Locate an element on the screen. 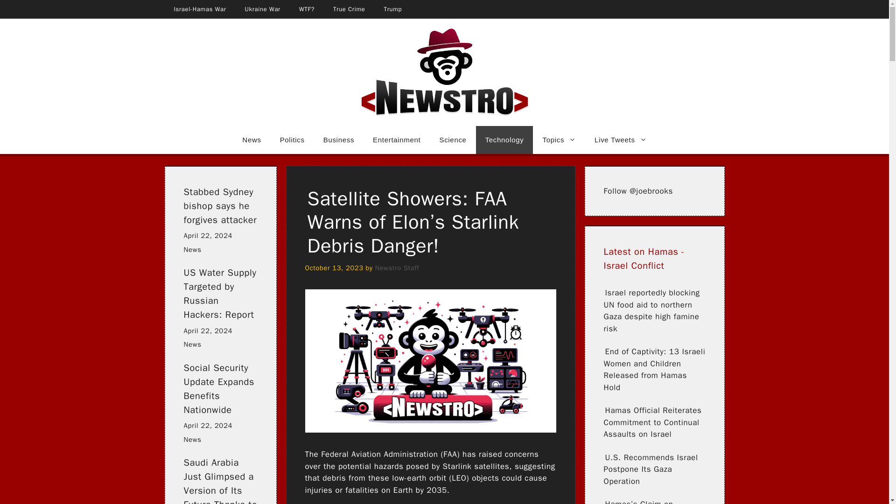  Newstro Staff is located at coordinates (397, 268).